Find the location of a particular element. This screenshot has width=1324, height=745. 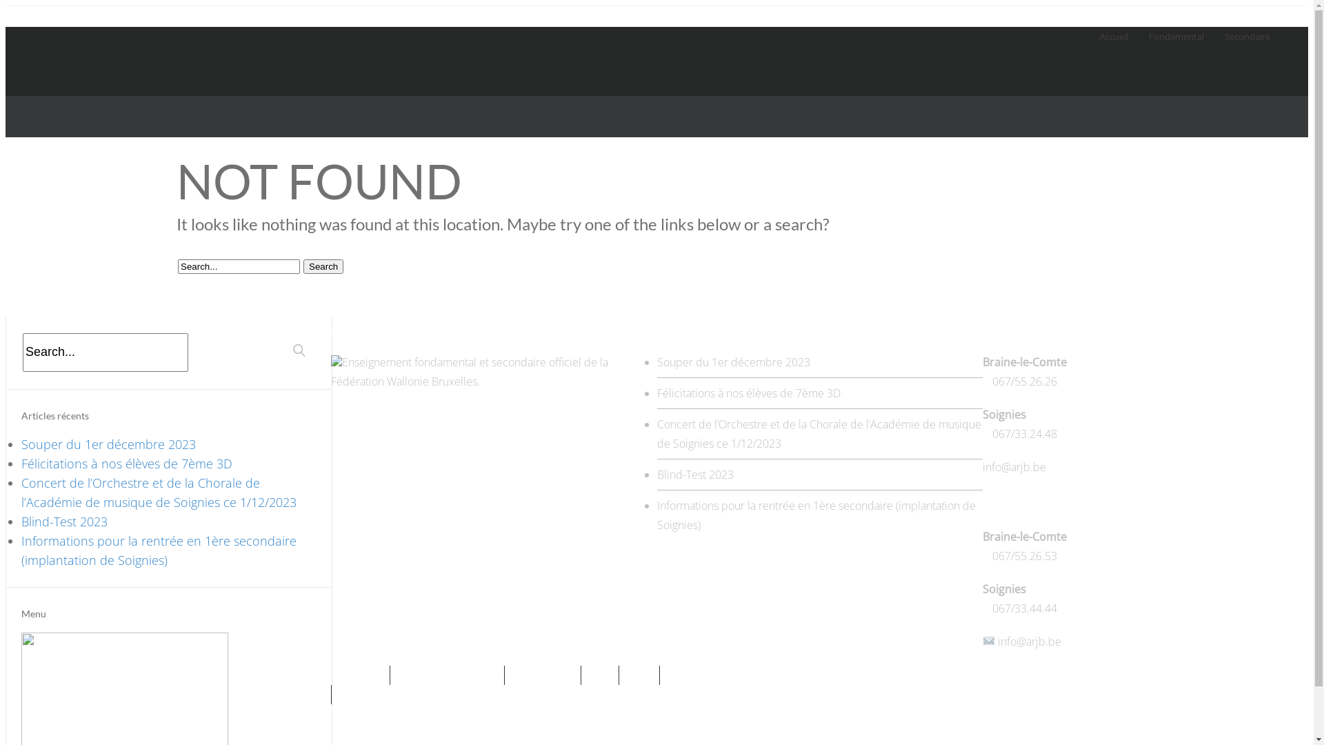

- Ecole en Ligne is located at coordinates (114, 16).